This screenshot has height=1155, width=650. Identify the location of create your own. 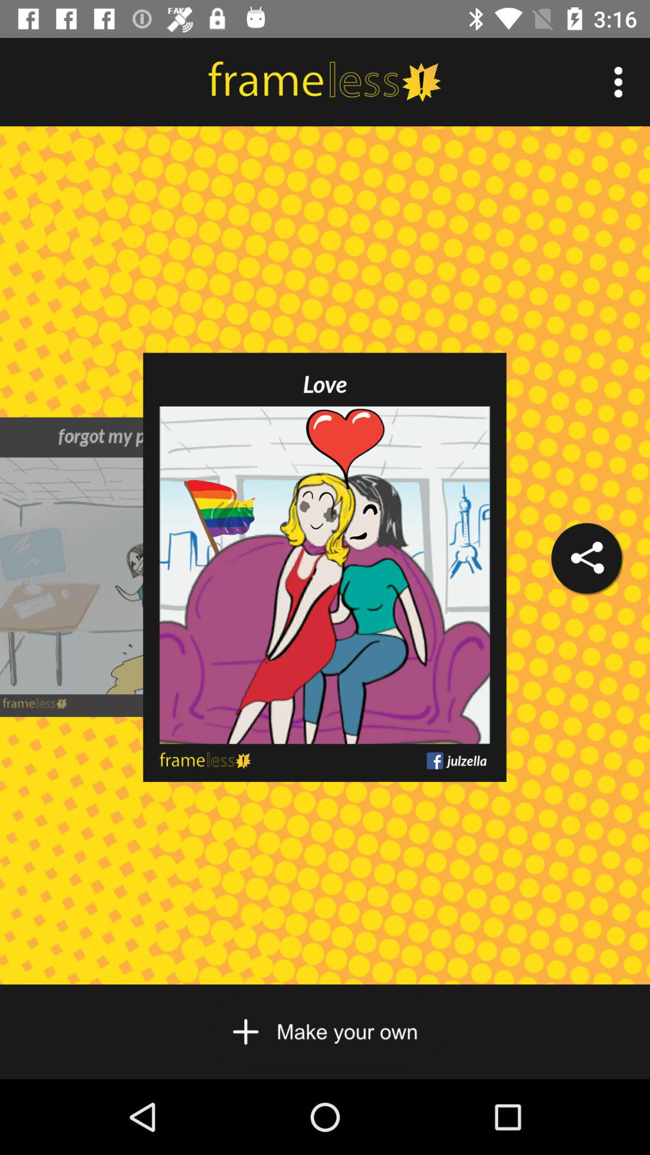
(325, 1032).